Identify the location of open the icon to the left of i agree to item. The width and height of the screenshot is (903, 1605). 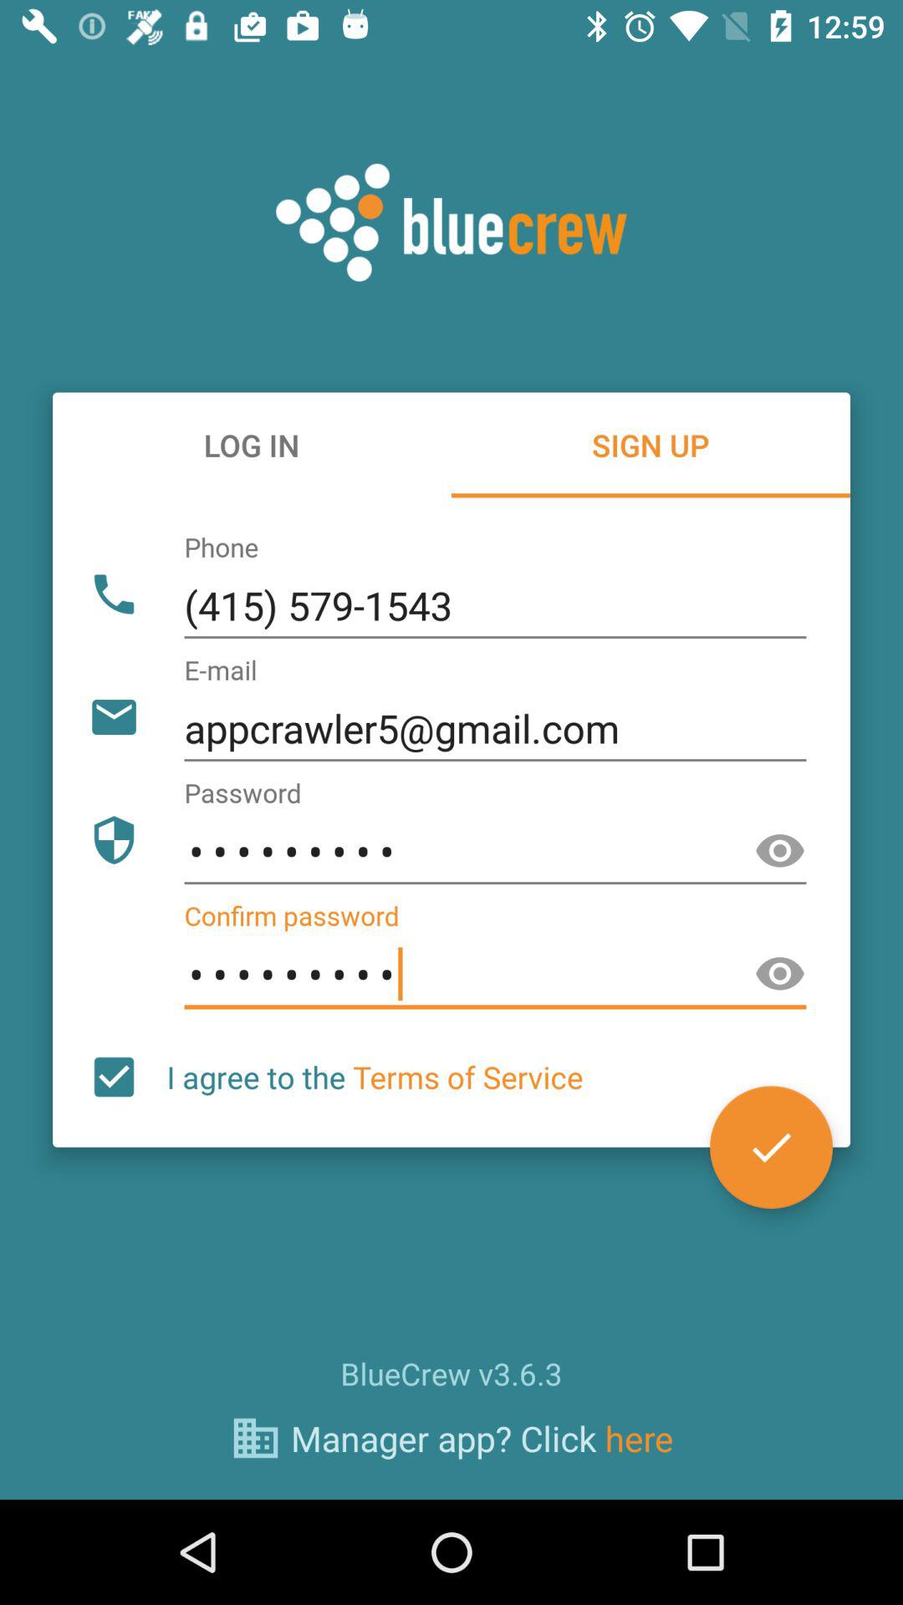
(114, 1077).